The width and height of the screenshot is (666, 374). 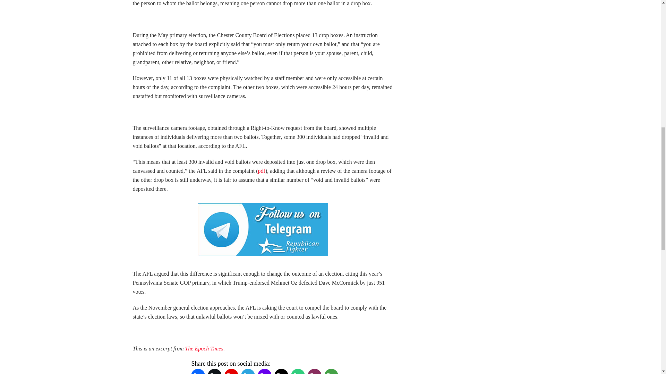 What do you see at coordinates (262, 171) in the screenshot?
I see `pdf` at bounding box center [262, 171].